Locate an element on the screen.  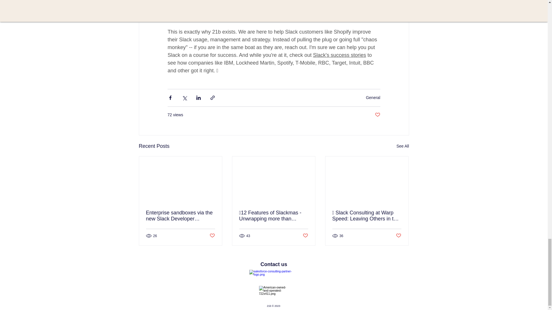
Post not marked as liked is located at coordinates (398, 236).